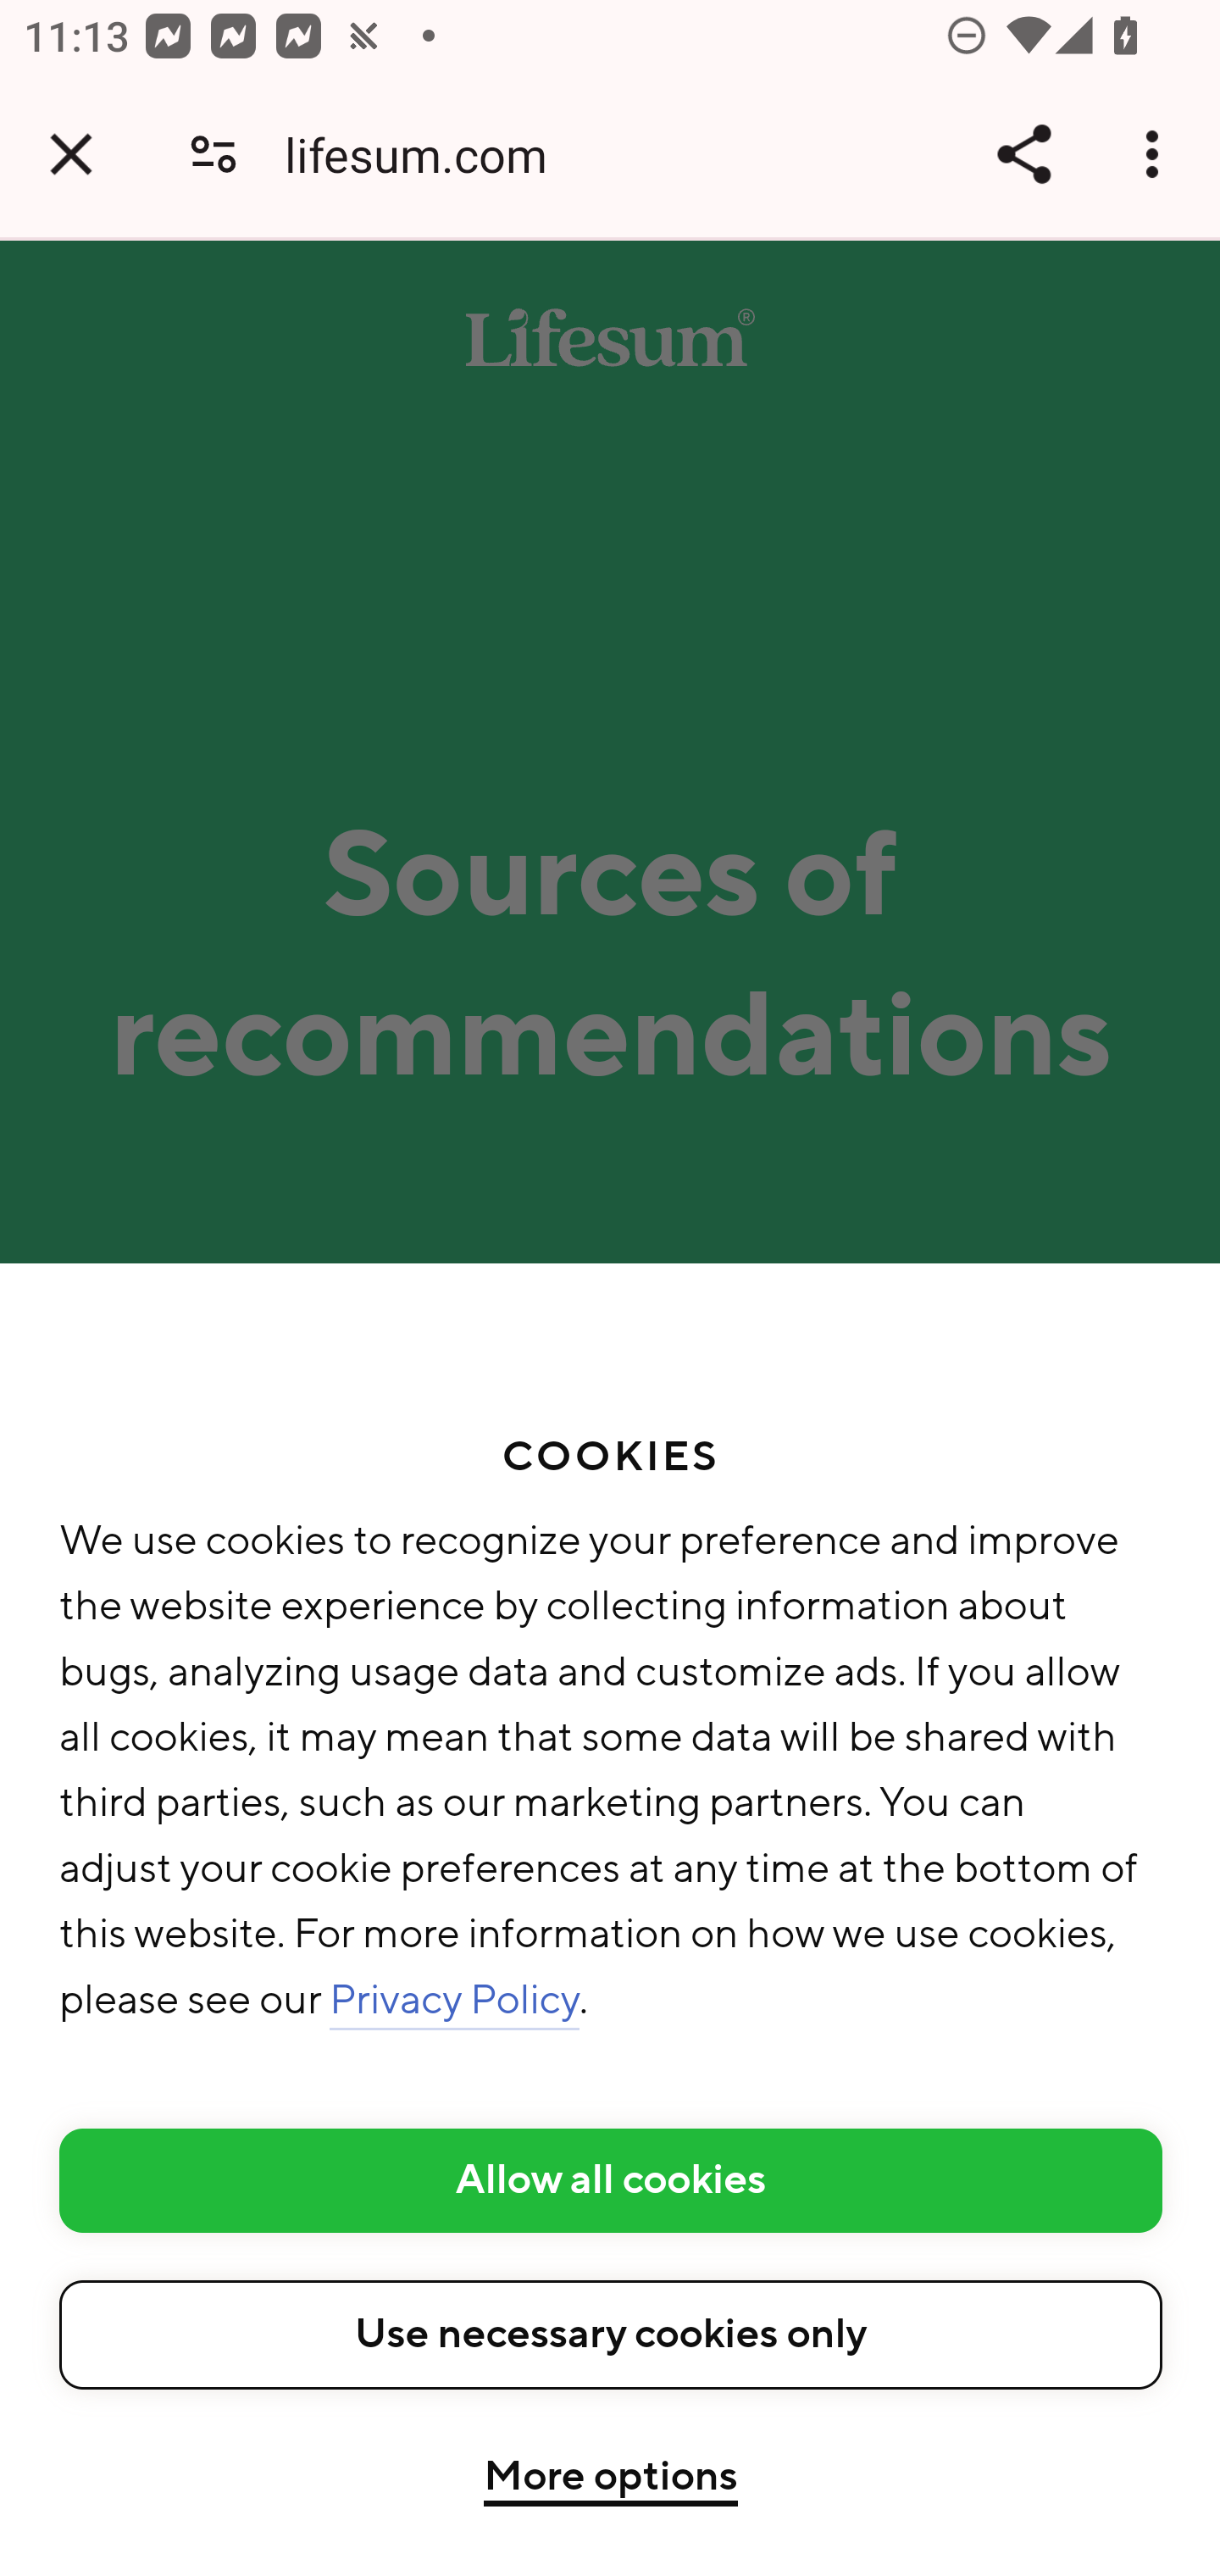 The width and height of the screenshot is (1220, 2576). What do you see at coordinates (610, 2479) in the screenshot?
I see `More options` at bounding box center [610, 2479].